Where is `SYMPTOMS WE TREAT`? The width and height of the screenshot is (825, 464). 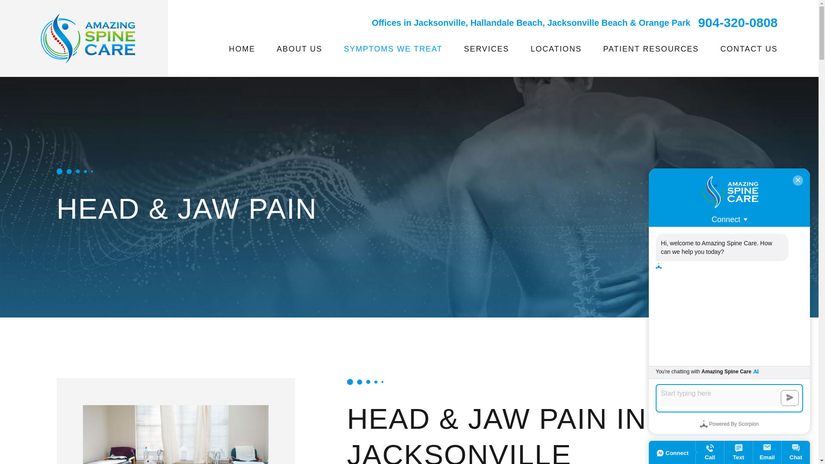 SYMPTOMS WE TREAT is located at coordinates (393, 49).